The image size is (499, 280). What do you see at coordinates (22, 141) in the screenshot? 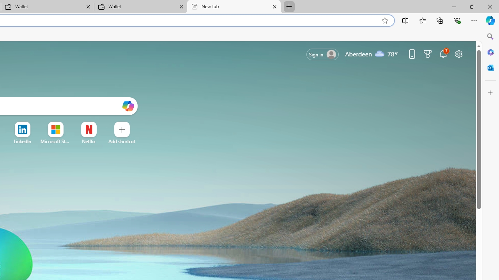
I see `LinkedIn` at bounding box center [22, 141].